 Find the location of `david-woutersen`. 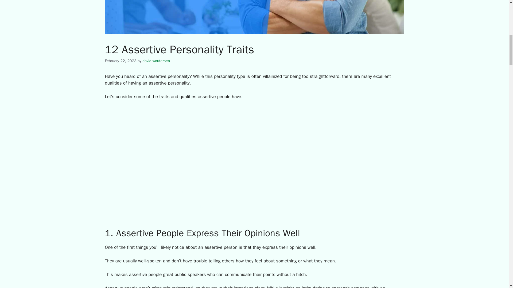

david-woutersen is located at coordinates (156, 61).